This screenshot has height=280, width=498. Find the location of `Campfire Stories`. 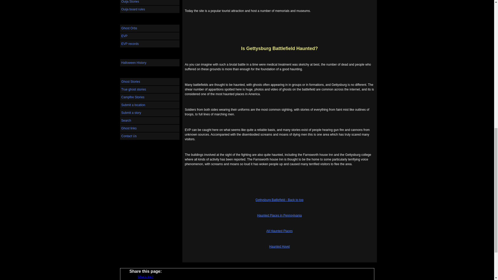

Campfire Stories is located at coordinates (149, 97).